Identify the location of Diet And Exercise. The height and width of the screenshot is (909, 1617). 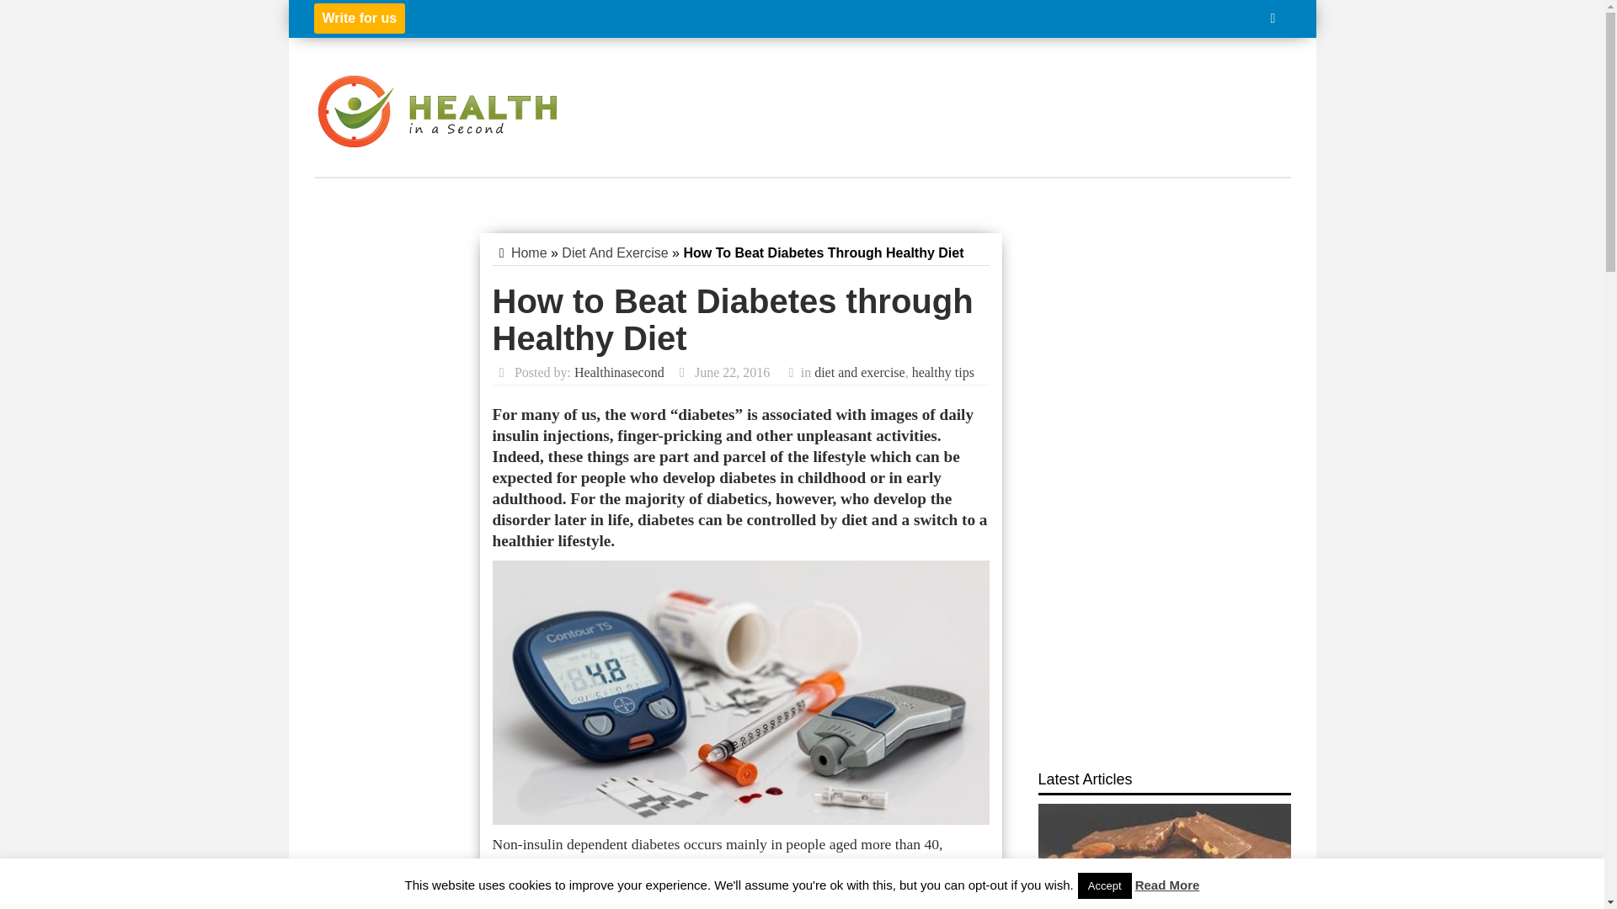
(614, 252).